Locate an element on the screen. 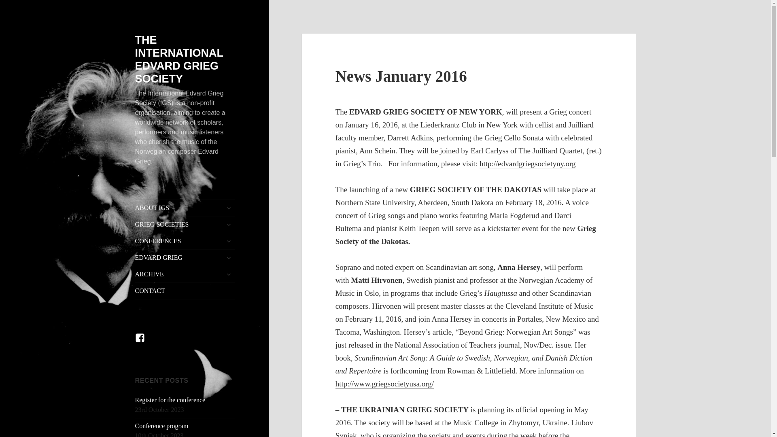 The width and height of the screenshot is (777, 437). expand child menu is located at coordinates (229, 208).